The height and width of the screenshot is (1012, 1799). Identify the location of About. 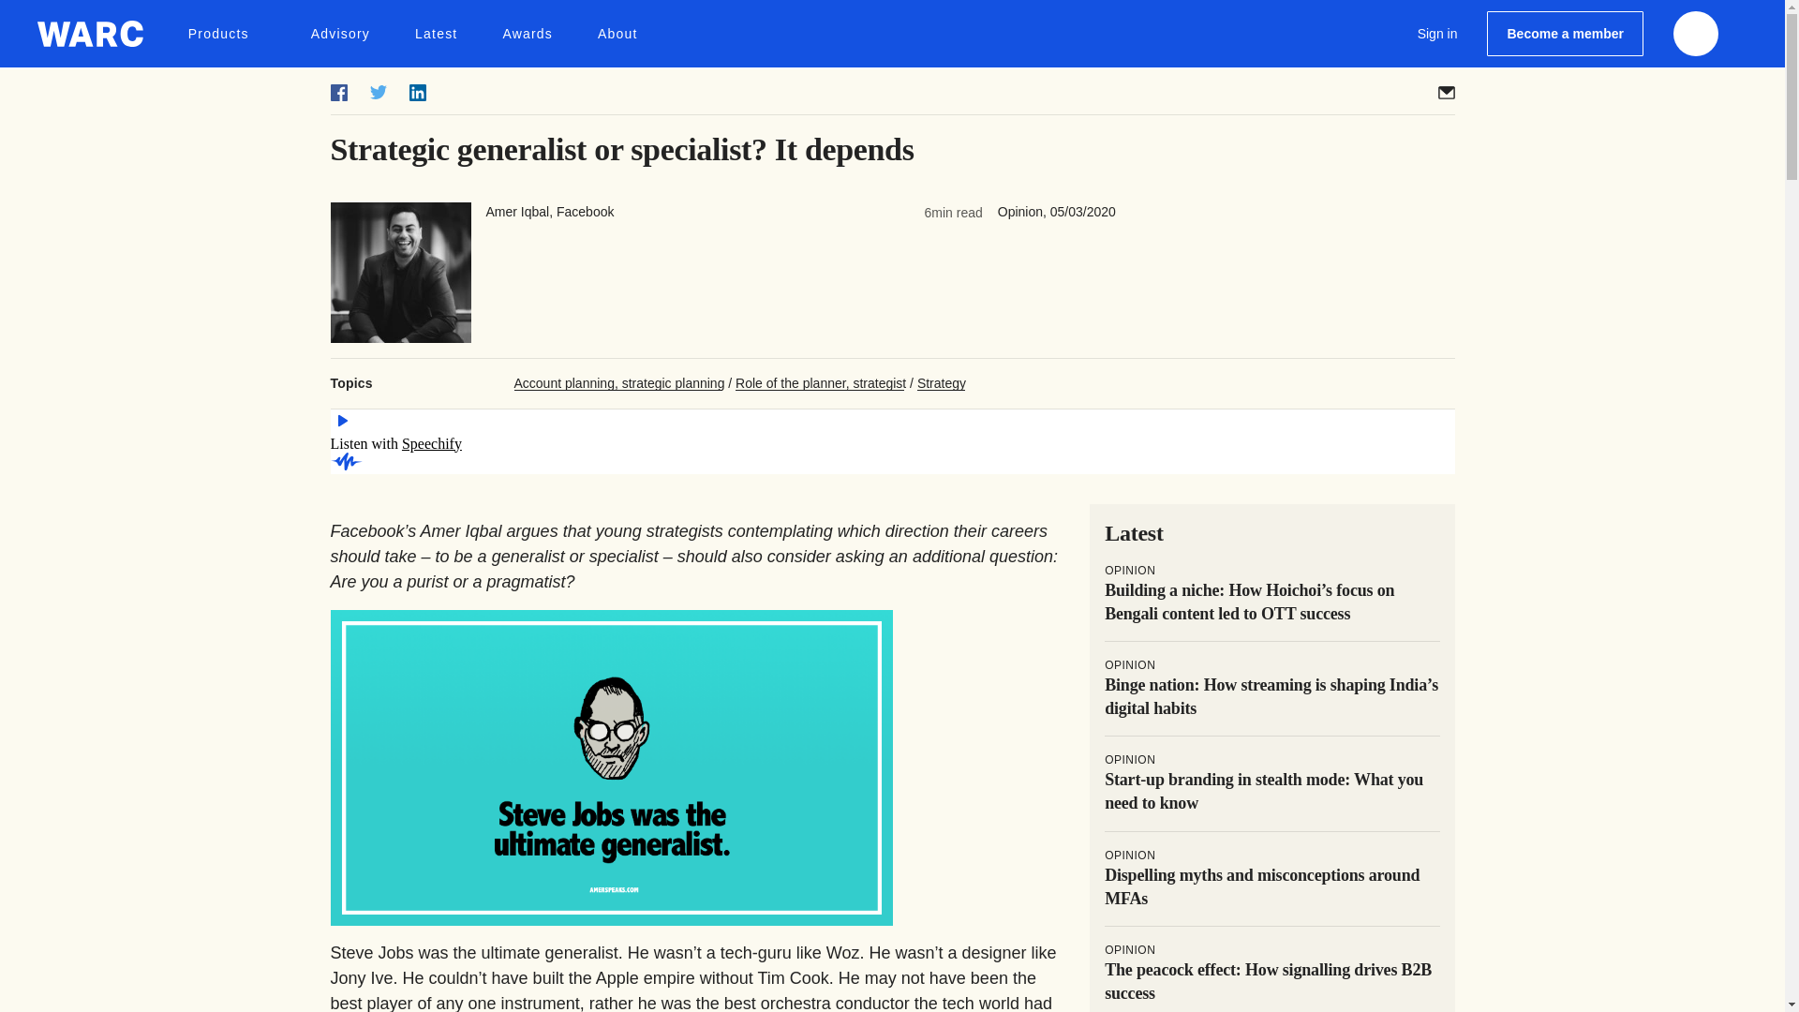
(617, 34).